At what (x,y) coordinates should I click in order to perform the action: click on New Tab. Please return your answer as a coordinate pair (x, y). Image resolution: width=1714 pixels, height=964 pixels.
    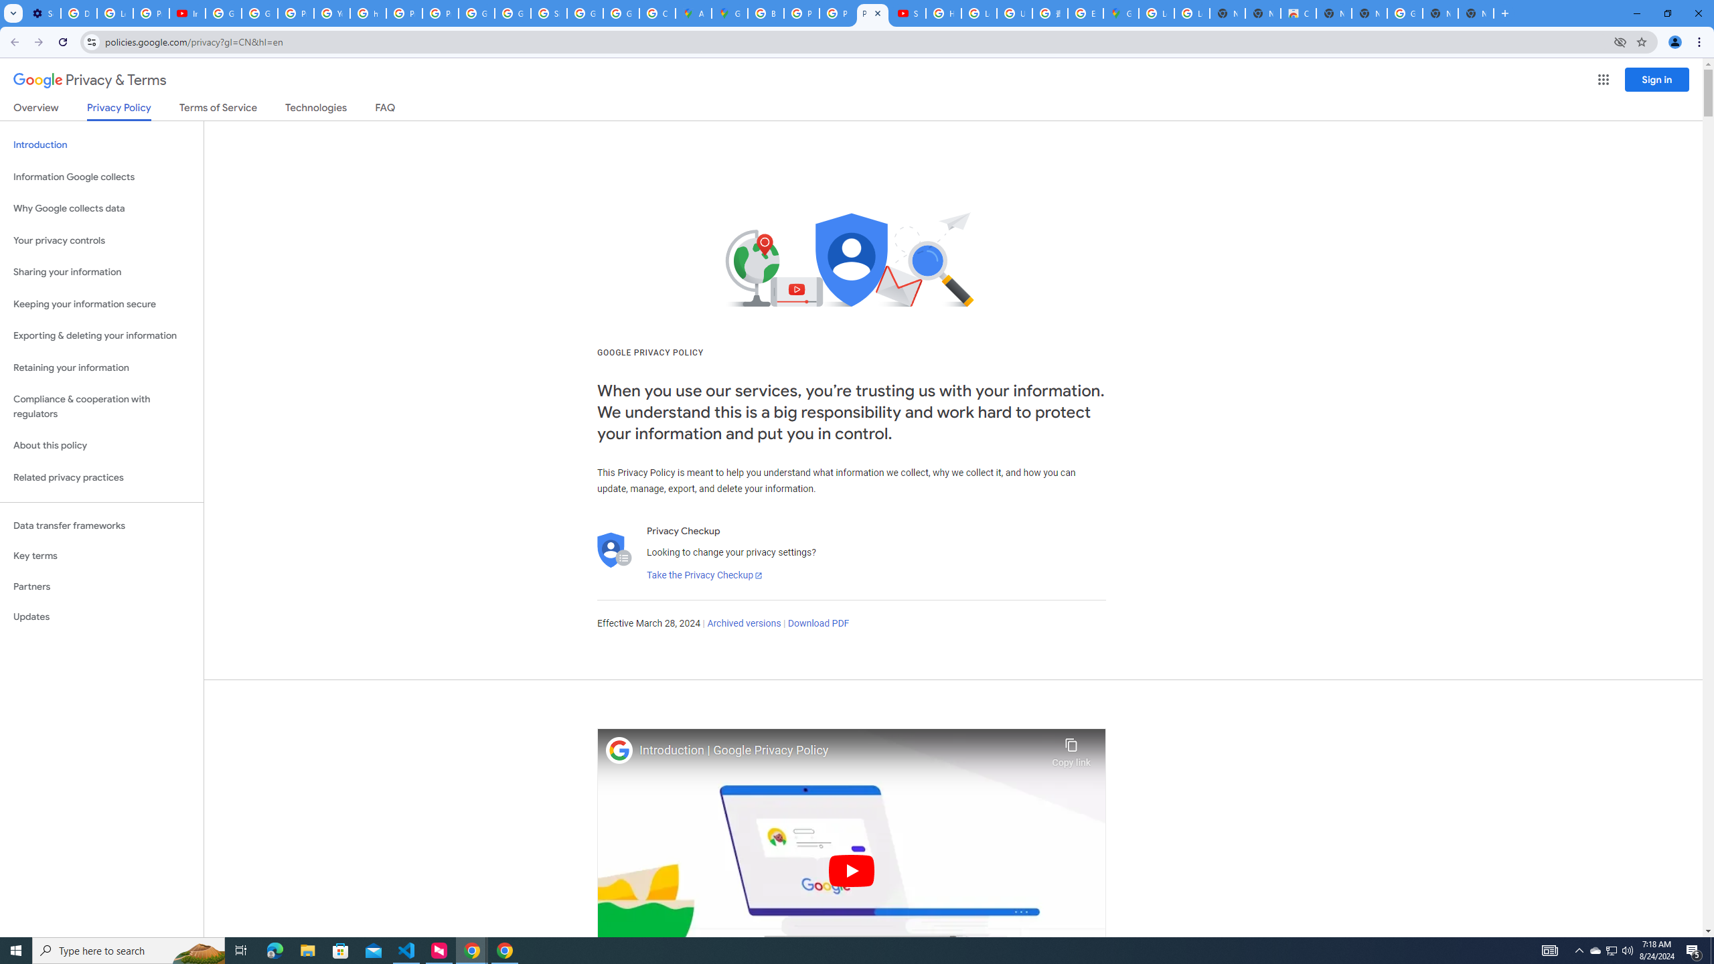
    Looking at the image, I should click on (1476, 13).